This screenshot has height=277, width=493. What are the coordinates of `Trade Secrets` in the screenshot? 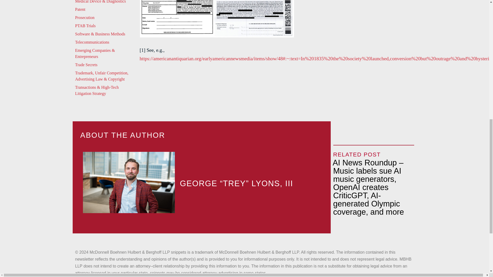 It's located at (104, 66).